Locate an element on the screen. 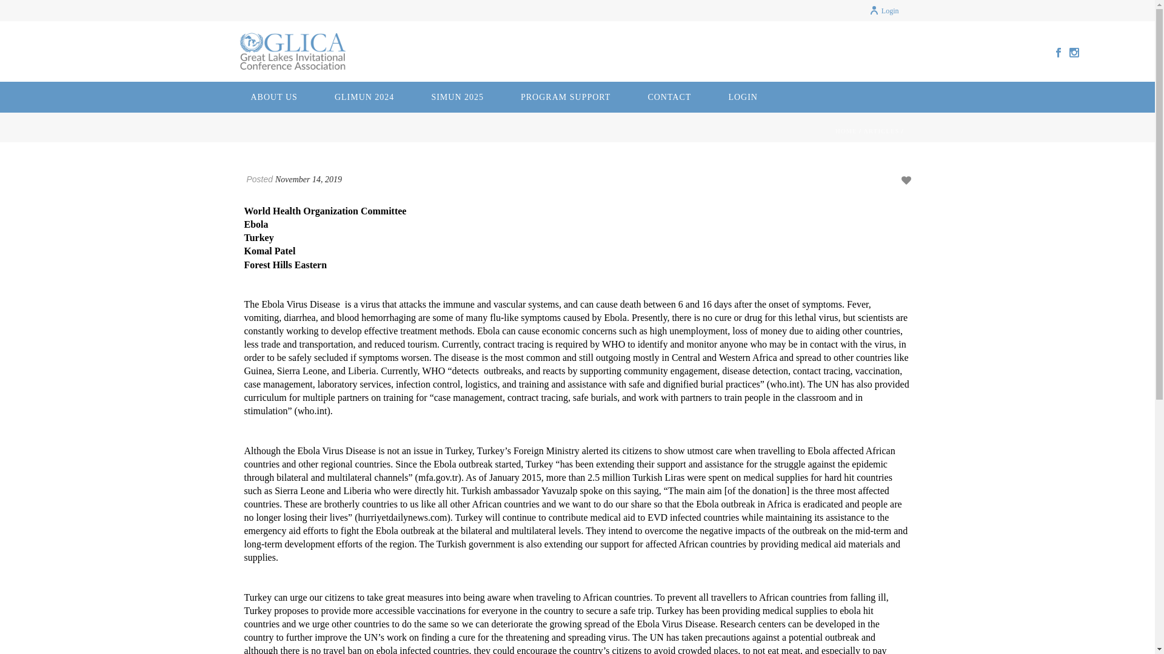  HOME is located at coordinates (846, 131).